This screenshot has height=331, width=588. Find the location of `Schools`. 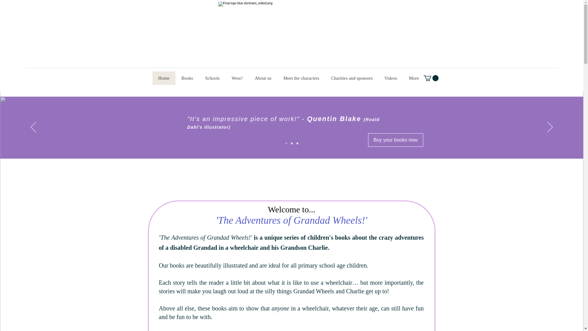

Schools is located at coordinates (213, 78).